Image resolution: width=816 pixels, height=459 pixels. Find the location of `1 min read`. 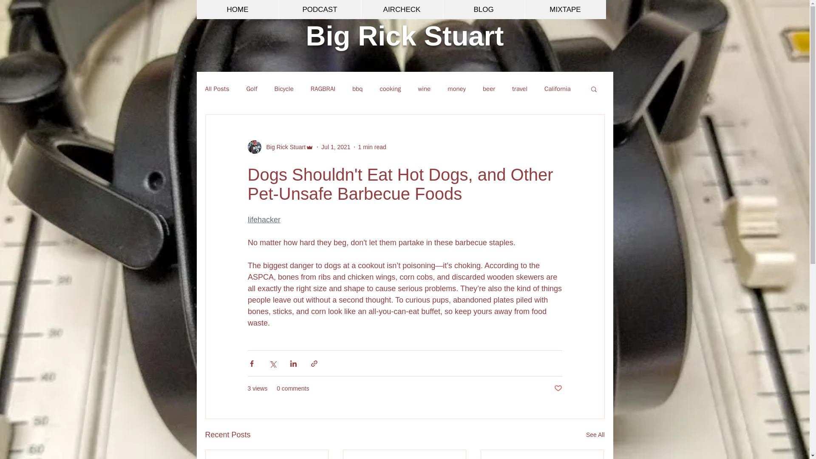

1 min read is located at coordinates (372, 147).